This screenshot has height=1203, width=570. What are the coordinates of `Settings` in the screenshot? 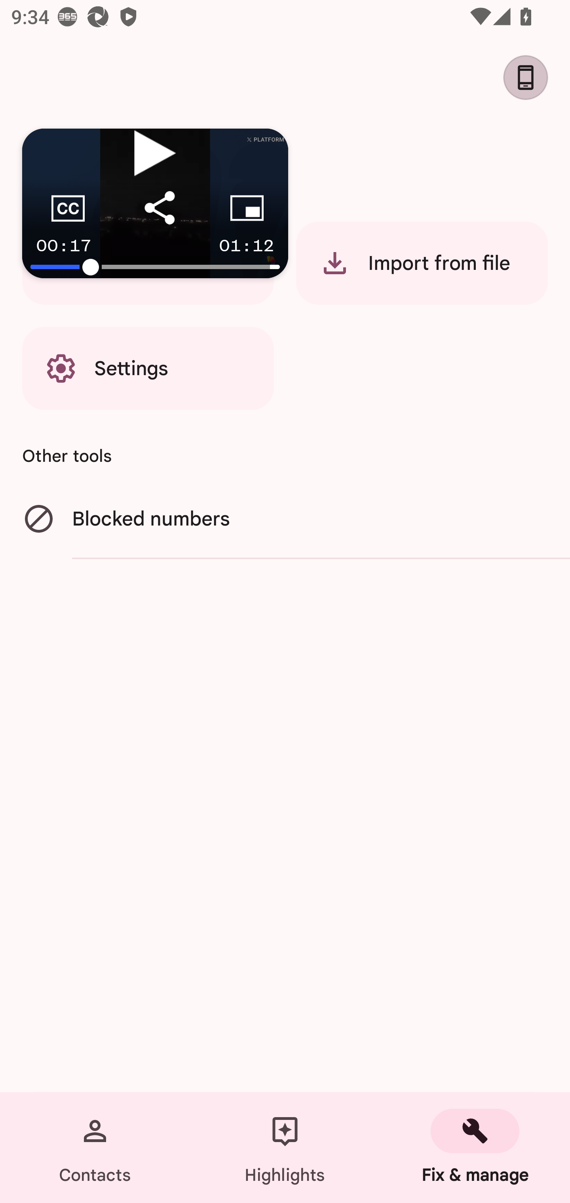 It's located at (148, 368).